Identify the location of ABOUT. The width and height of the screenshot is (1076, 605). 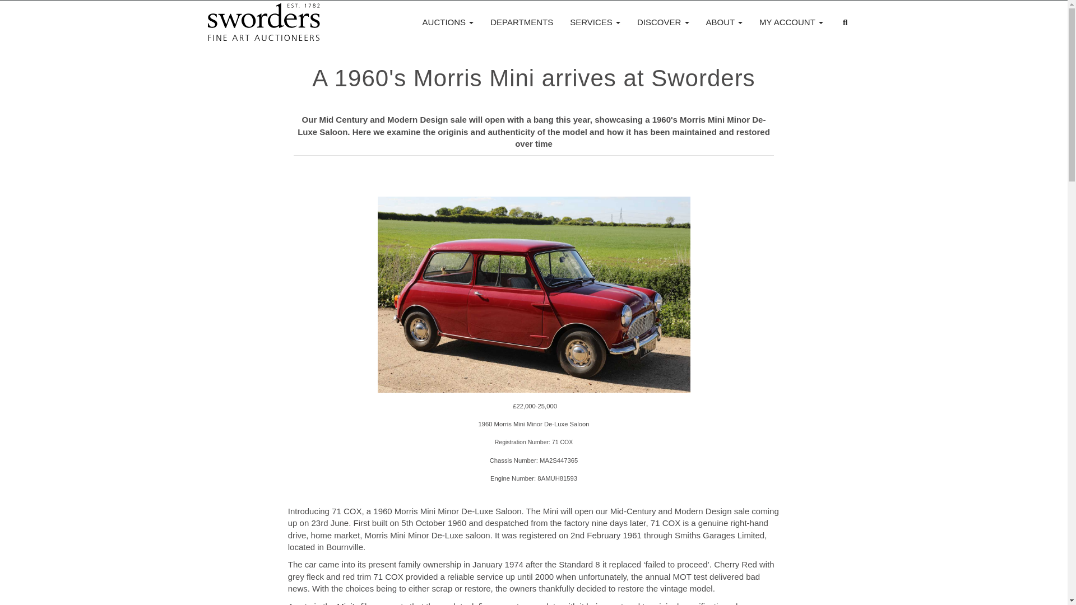
(724, 22).